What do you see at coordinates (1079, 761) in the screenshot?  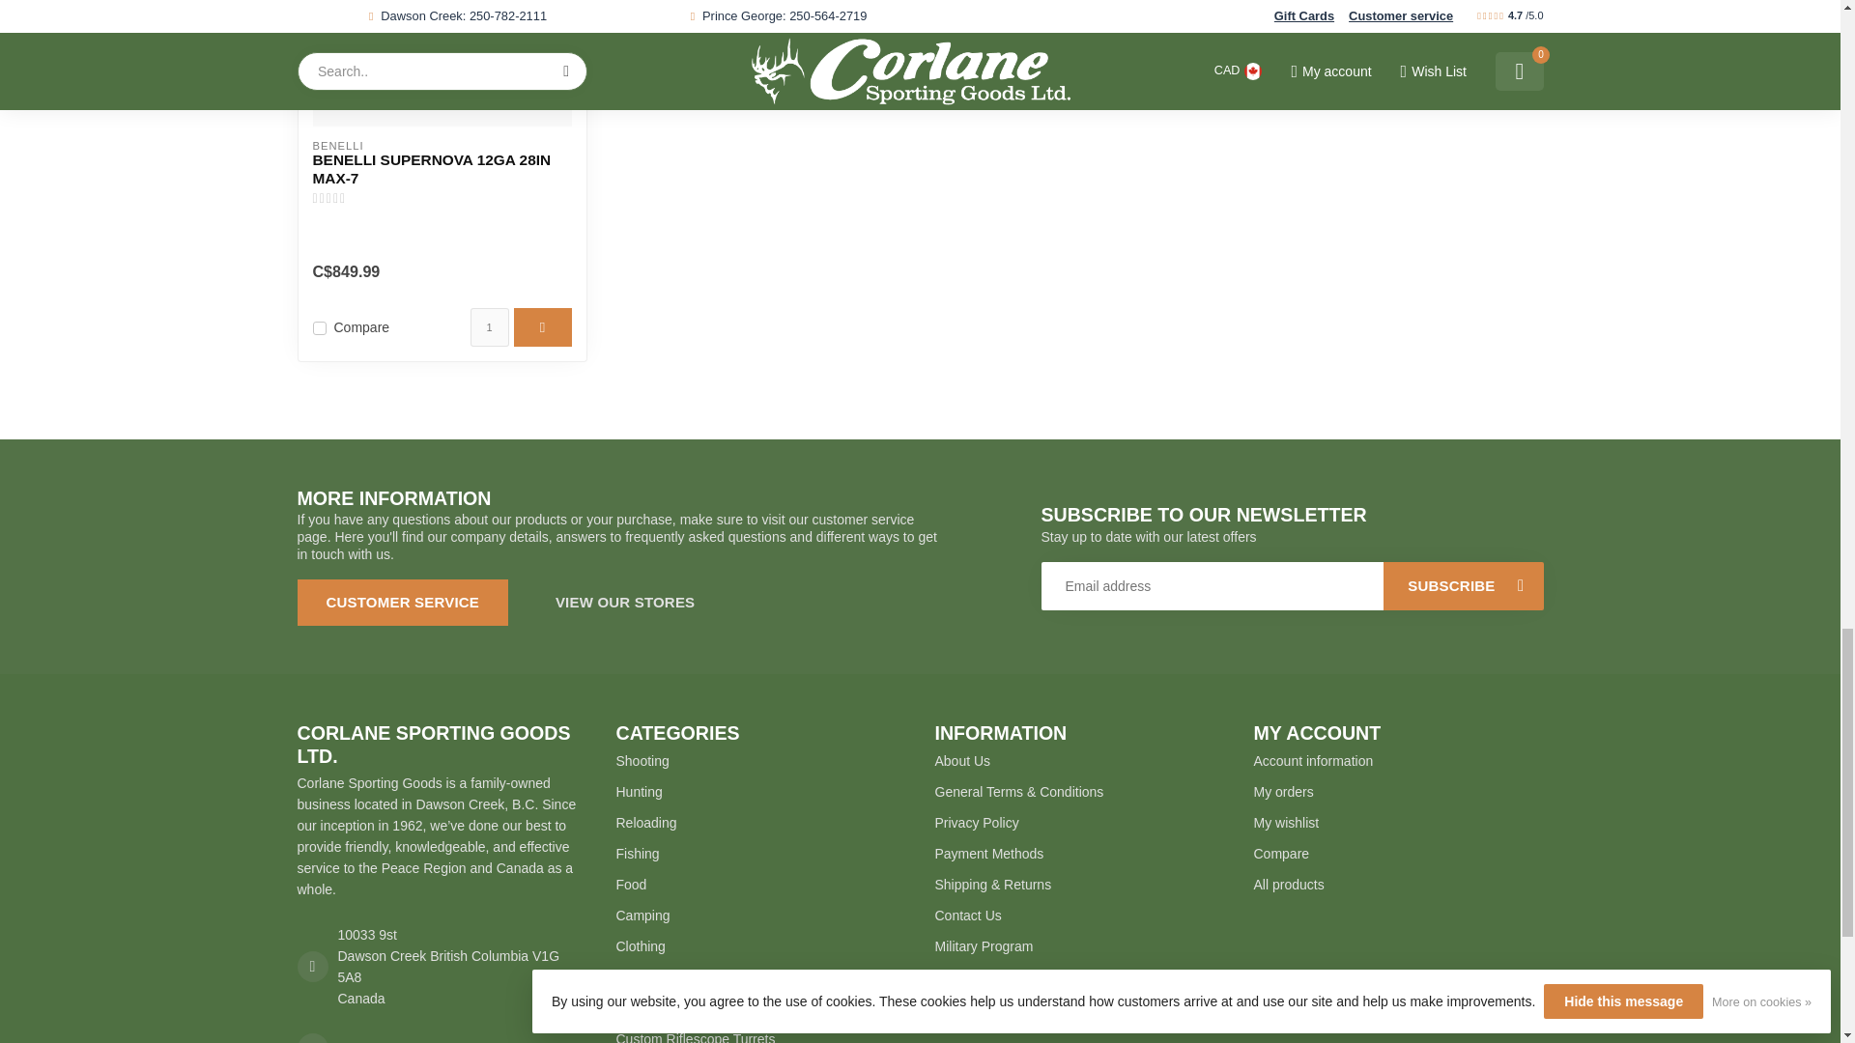 I see `About Us` at bounding box center [1079, 761].